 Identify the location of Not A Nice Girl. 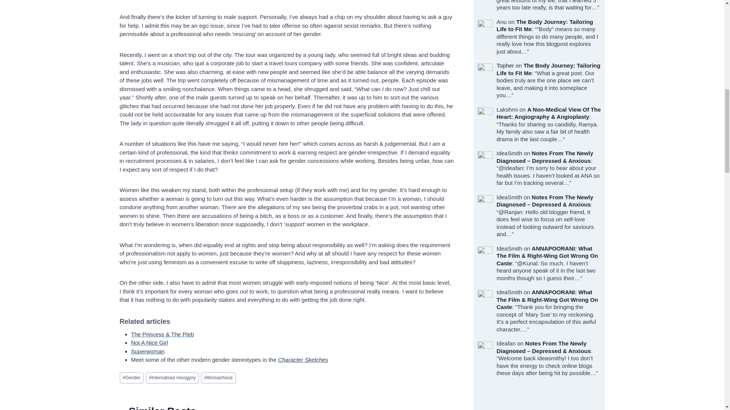
(149, 342).